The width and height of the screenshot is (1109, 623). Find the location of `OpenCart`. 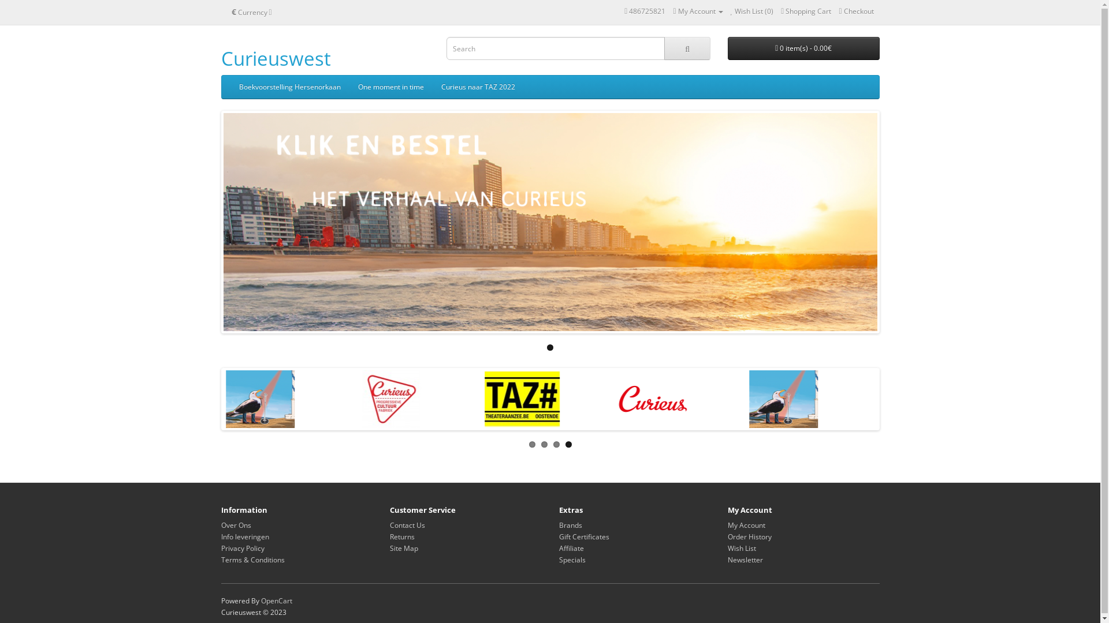

OpenCart is located at coordinates (277, 601).